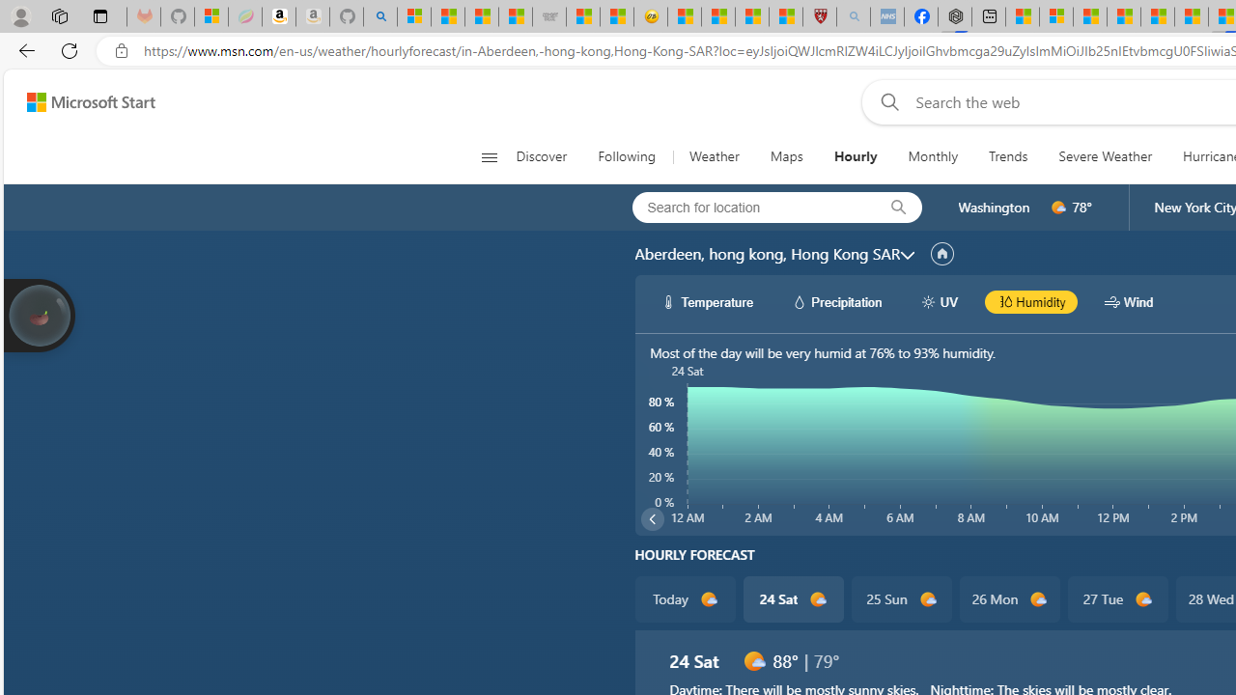 The width and height of the screenshot is (1236, 695). Describe the element at coordinates (929, 301) in the screenshot. I see `hourlyChart/uvWhite` at that location.